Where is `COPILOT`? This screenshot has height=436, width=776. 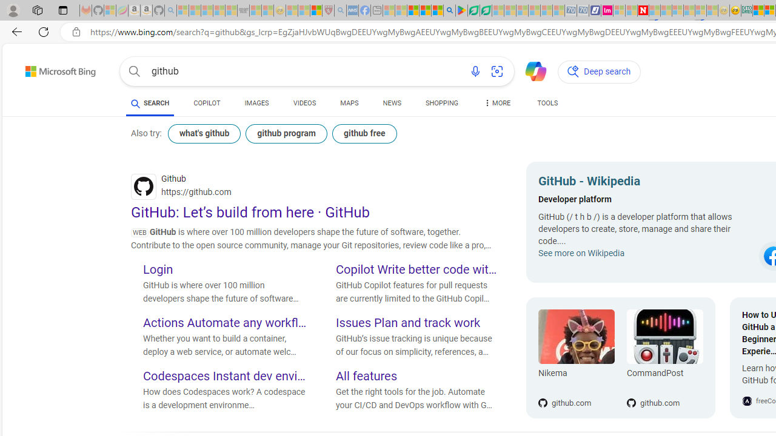 COPILOT is located at coordinates (207, 103).